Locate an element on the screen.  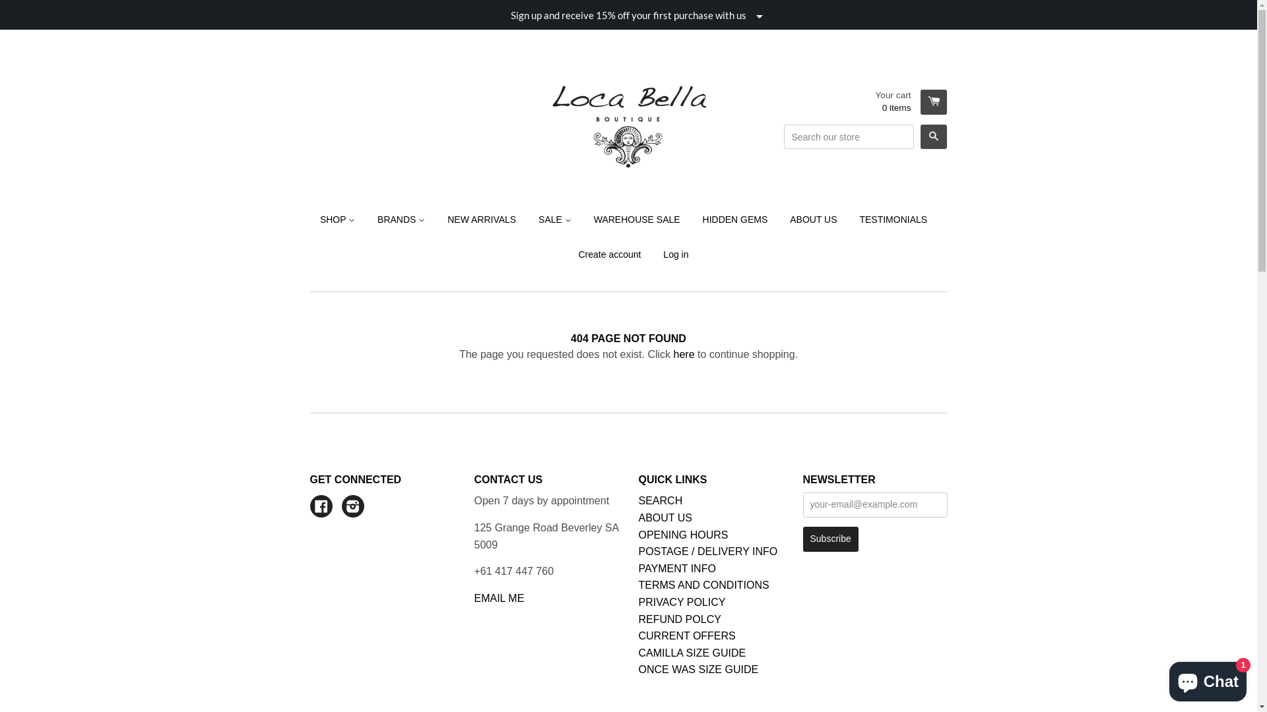
SHOP is located at coordinates (342, 220).